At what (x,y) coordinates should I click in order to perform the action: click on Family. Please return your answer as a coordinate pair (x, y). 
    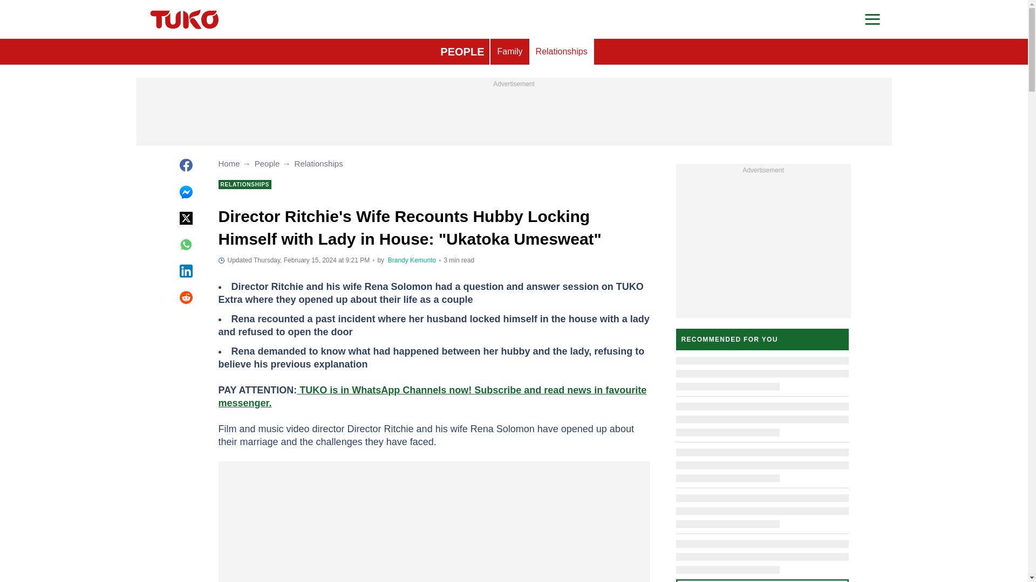
    Looking at the image, I should click on (509, 52).